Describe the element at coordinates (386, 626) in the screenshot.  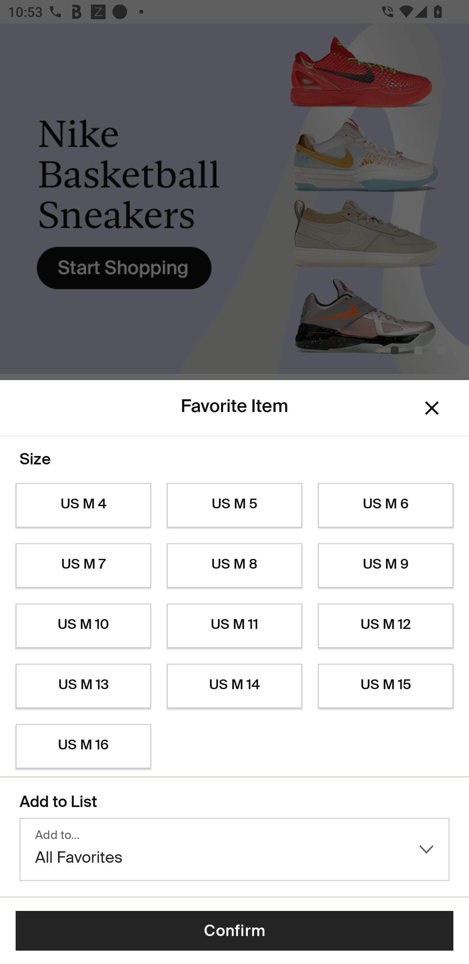
I see `US M 12` at that location.